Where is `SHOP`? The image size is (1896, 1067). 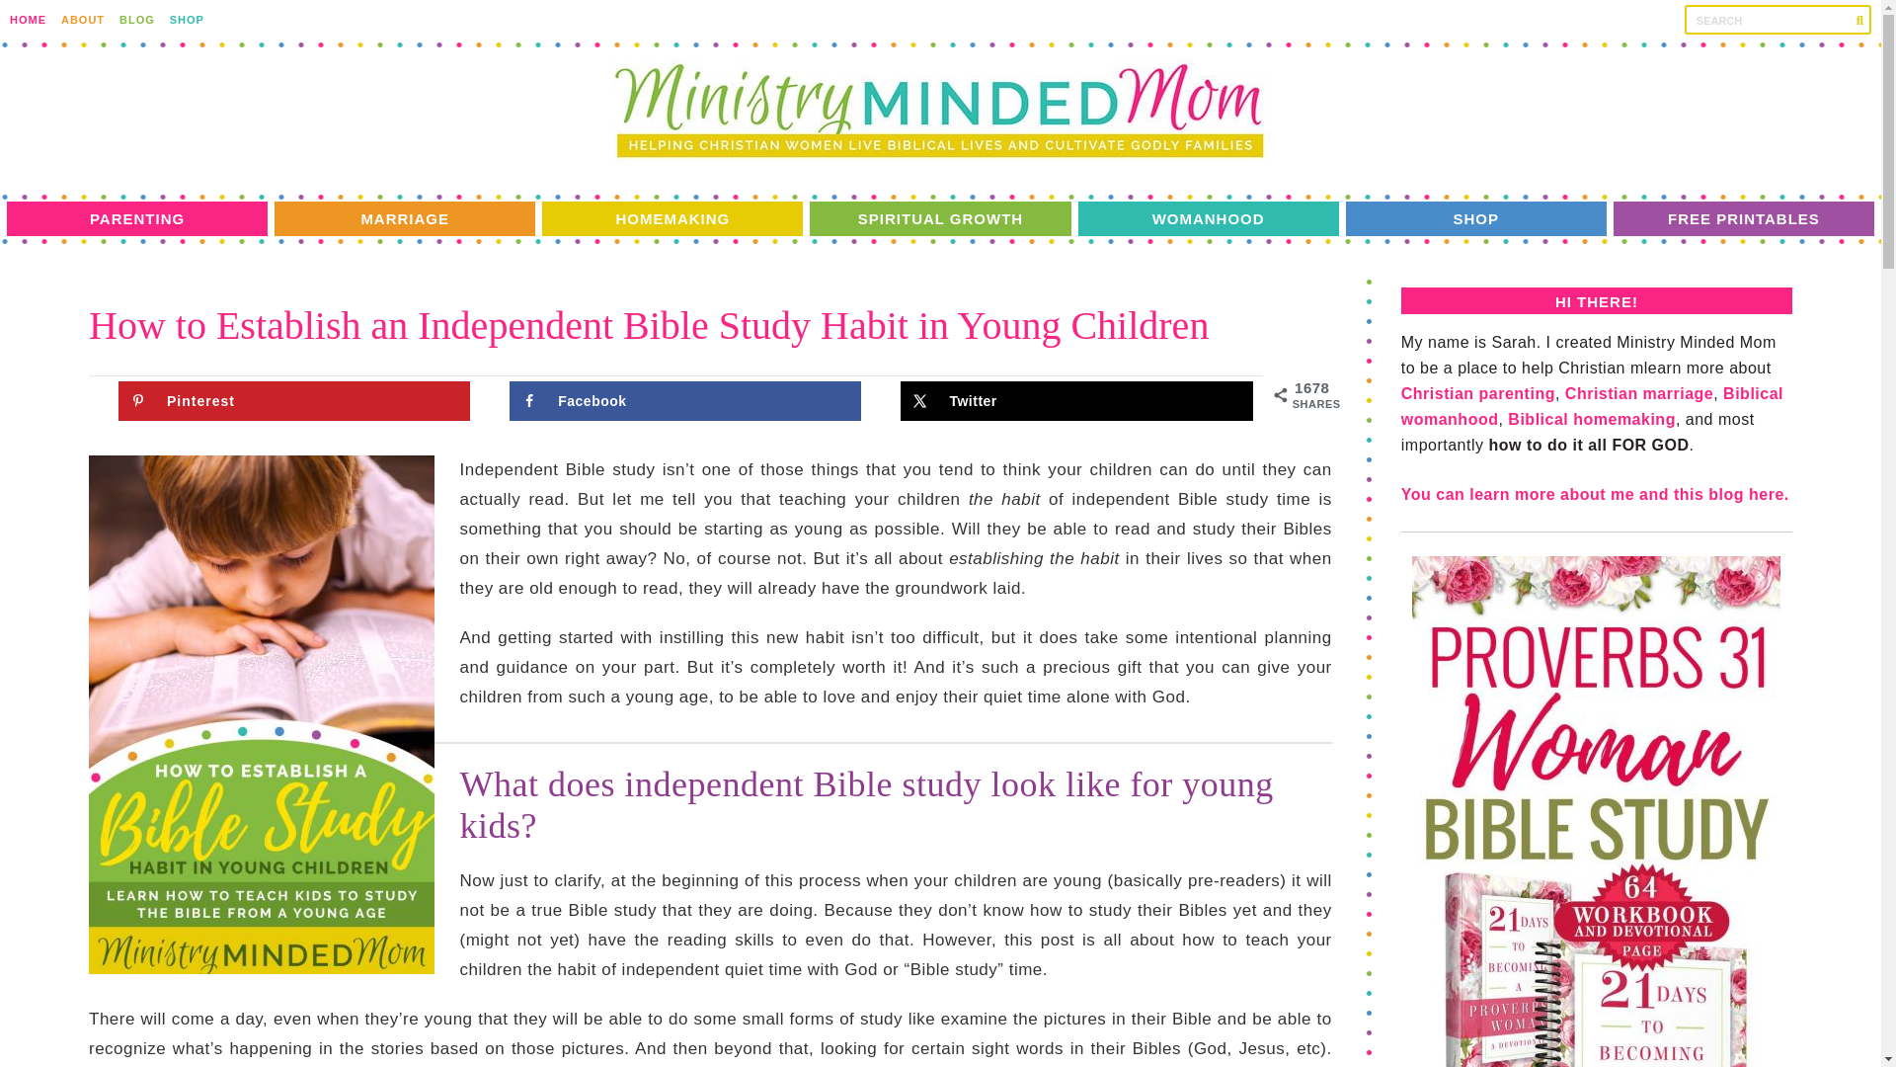 SHOP is located at coordinates (188, 20).